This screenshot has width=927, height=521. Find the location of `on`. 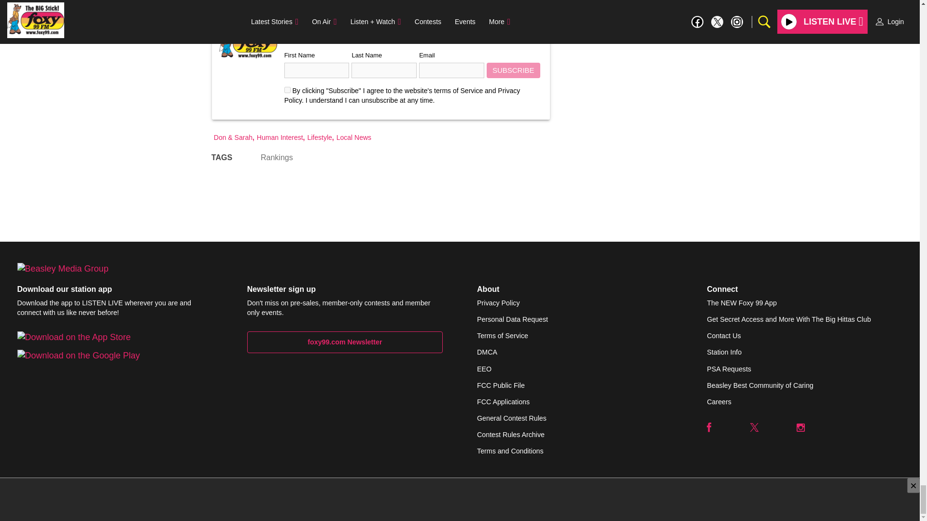

on is located at coordinates (288, 90).